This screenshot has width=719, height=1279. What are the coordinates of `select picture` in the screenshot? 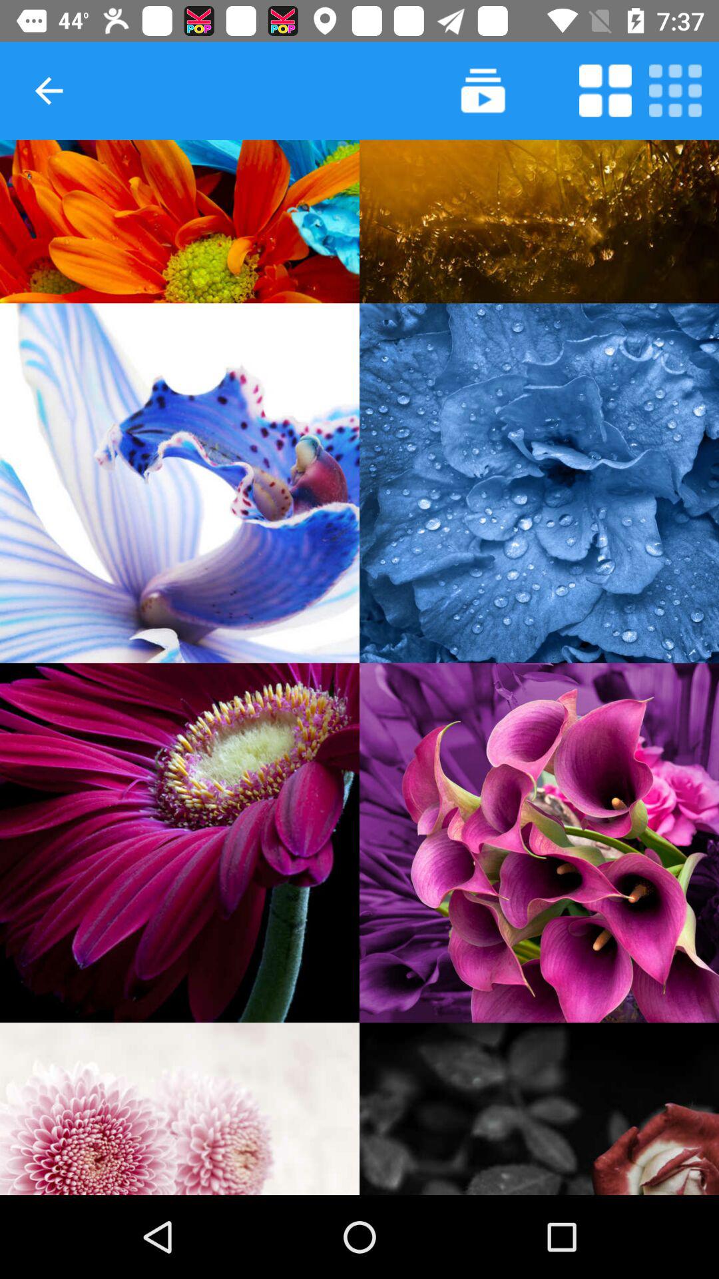 It's located at (180, 843).